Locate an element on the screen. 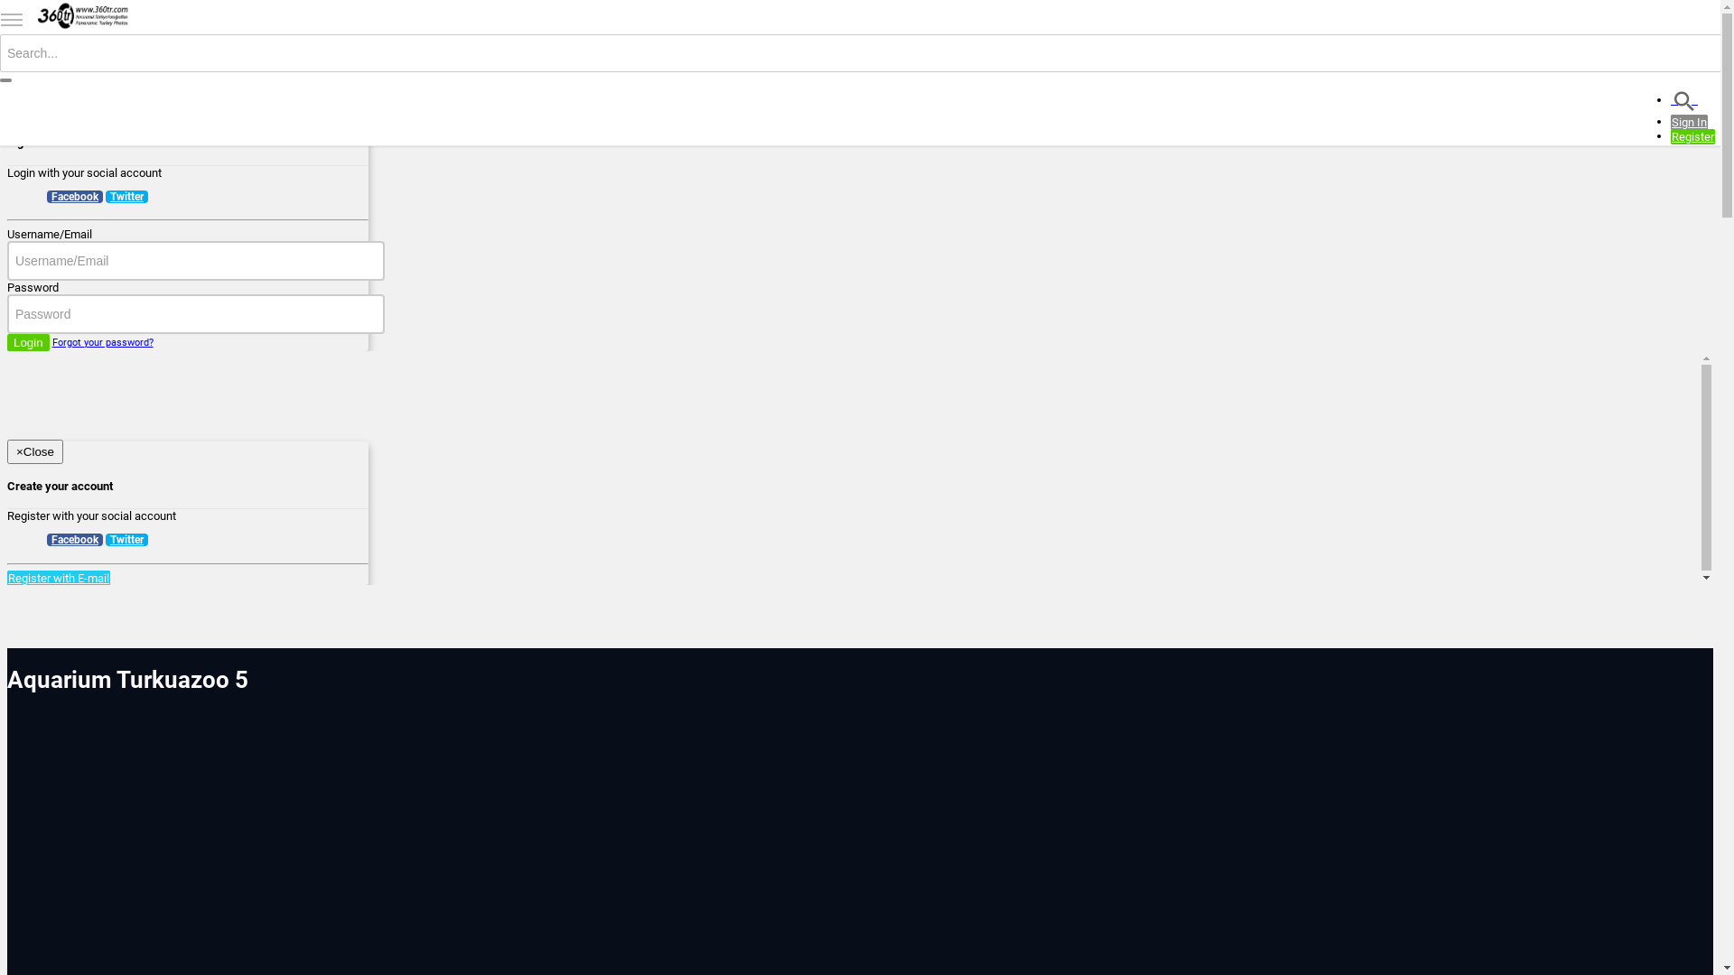  Twitter is located at coordinates (126, 540).